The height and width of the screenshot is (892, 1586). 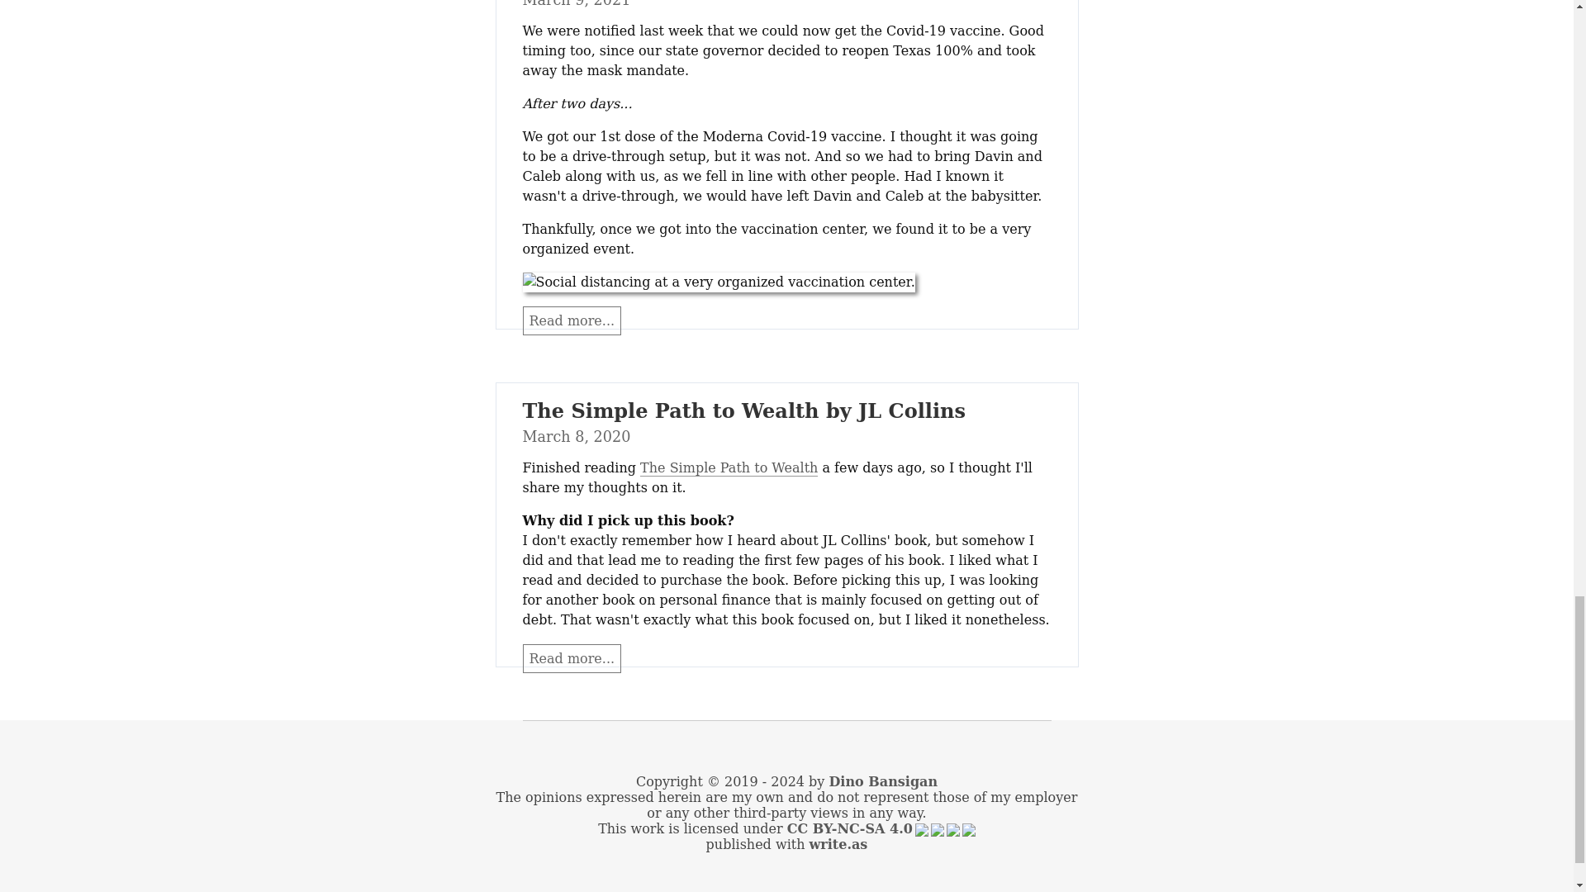 What do you see at coordinates (729, 467) in the screenshot?
I see `The Simple Path to Wealth` at bounding box center [729, 467].